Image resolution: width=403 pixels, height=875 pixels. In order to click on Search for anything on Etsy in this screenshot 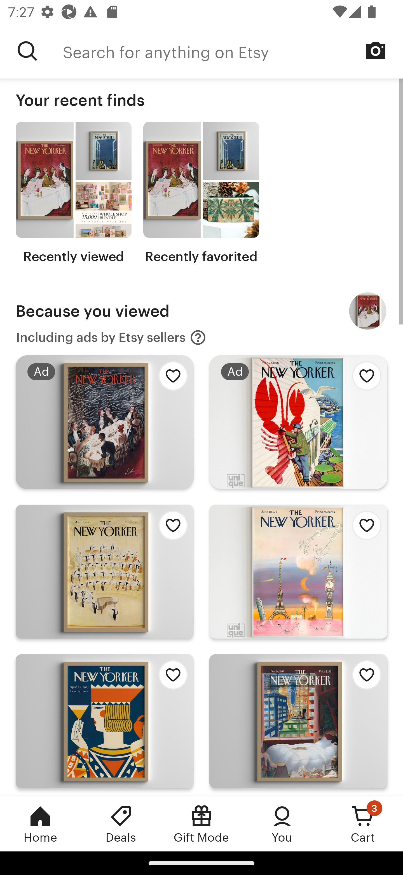, I will do `click(27, 51)`.